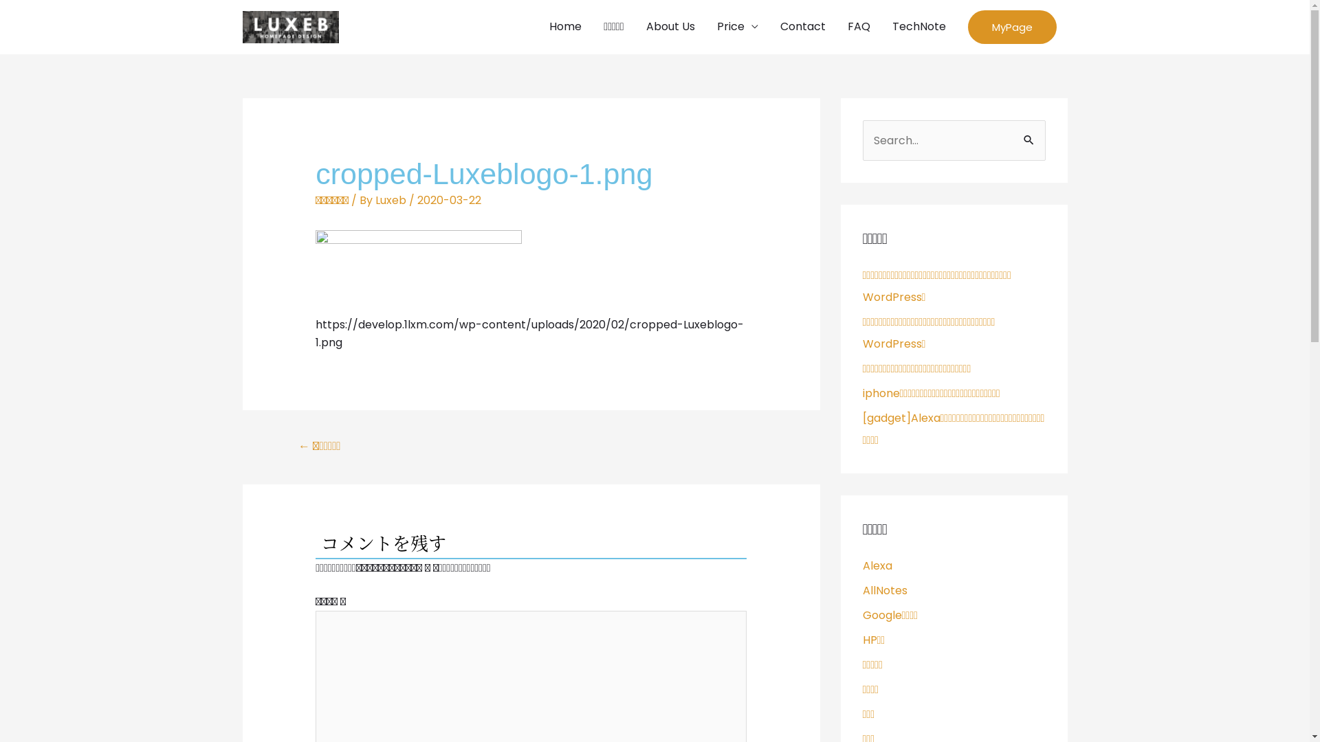  I want to click on Home, so click(565, 27).